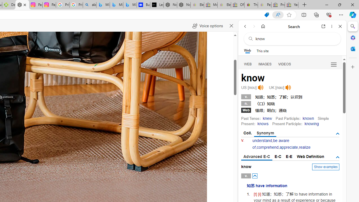 The width and height of the screenshot is (359, 202). What do you see at coordinates (262, 141) in the screenshot?
I see `understand` at bounding box center [262, 141].